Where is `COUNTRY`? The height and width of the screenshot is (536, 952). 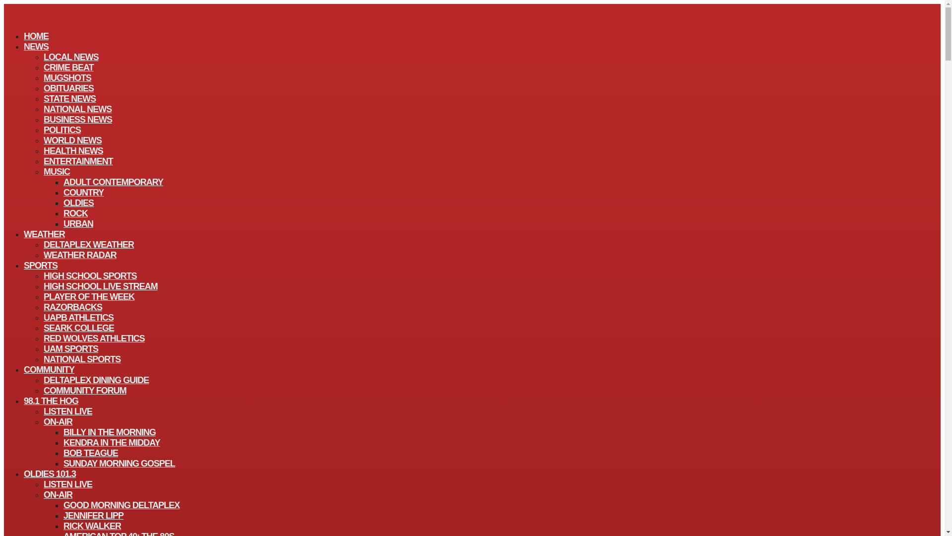 COUNTRY is located at coordinates (83, 192).